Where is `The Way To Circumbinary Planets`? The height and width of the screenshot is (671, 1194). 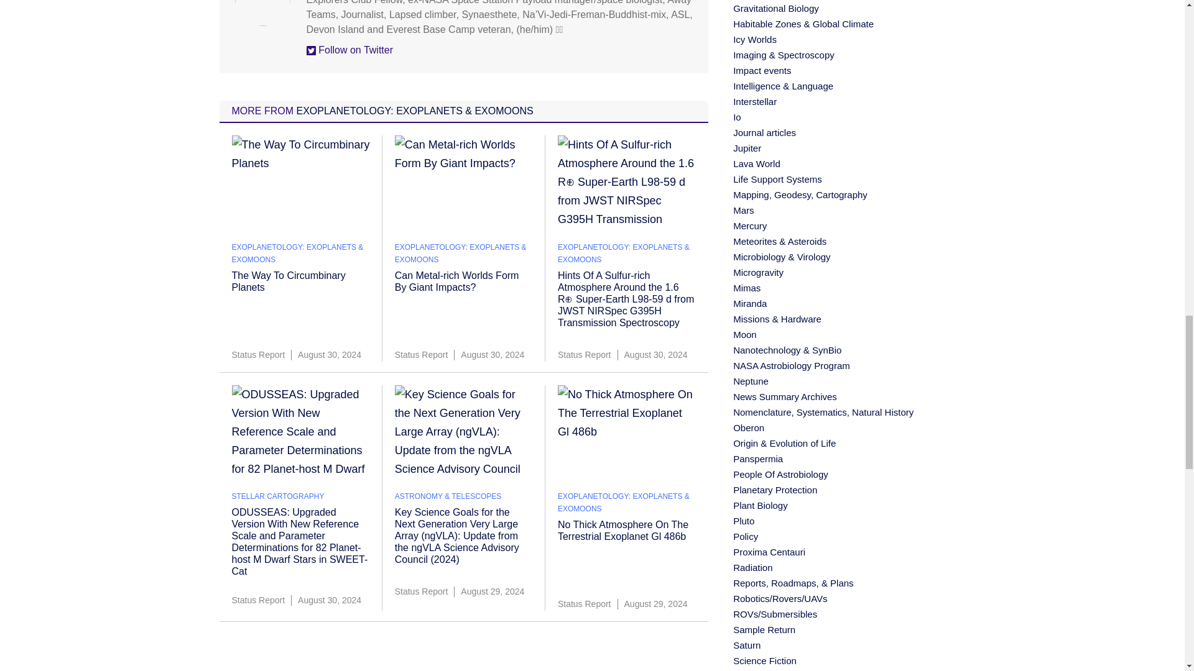
The Way To Circumbinary Planets is located at coordinates (288, 281).